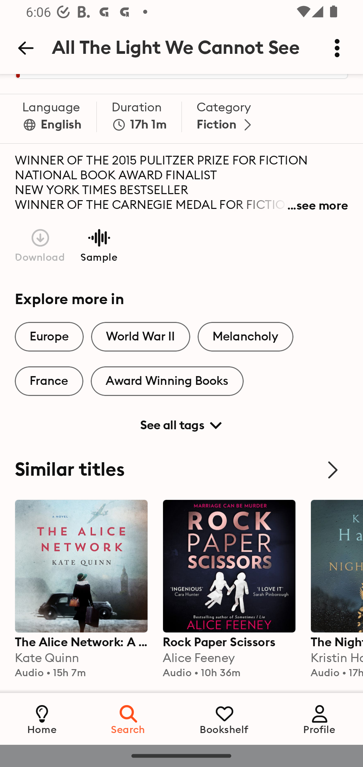 The height and width of the screenshot is (767, 363). What do you see at coordinates (337, 48) in the screenshot?
I see `More options` at bounding box center [337, 48].